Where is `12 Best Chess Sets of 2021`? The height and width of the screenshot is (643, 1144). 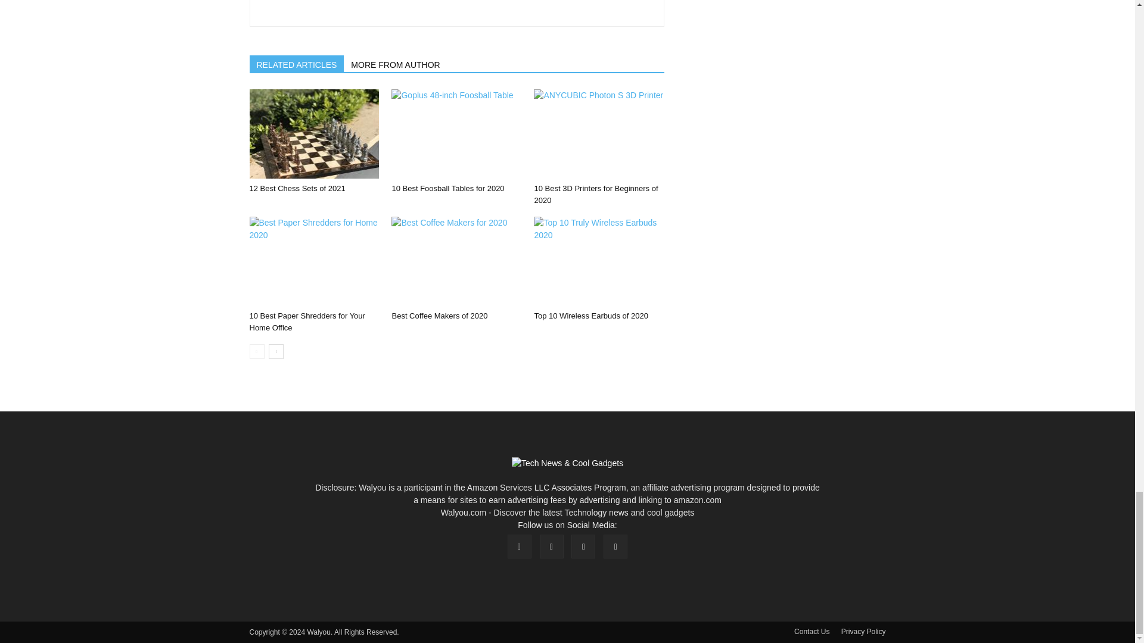
12 Best Chess Sets of 2021 is located at coordinates (313, 134).